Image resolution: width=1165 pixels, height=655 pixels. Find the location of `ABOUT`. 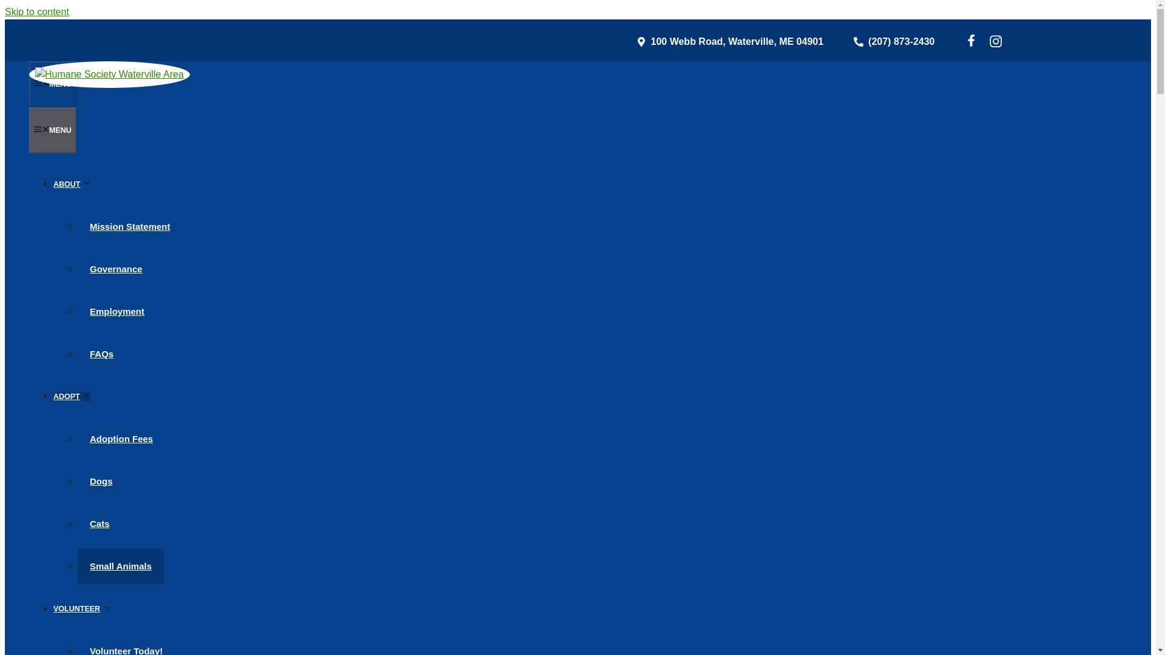

ABOUT is located at coordinates (72, 184).